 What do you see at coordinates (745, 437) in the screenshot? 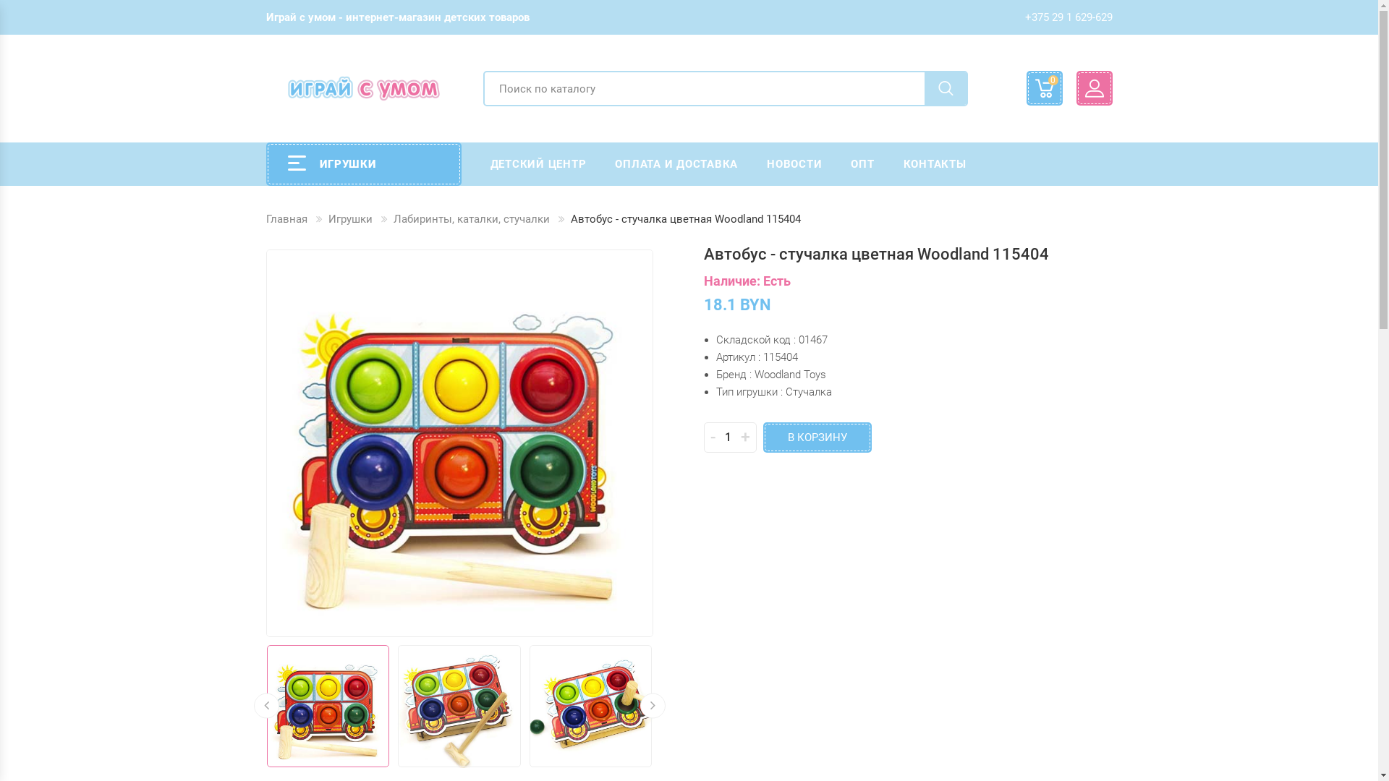
I see `+` at bounding box center [745, 437].